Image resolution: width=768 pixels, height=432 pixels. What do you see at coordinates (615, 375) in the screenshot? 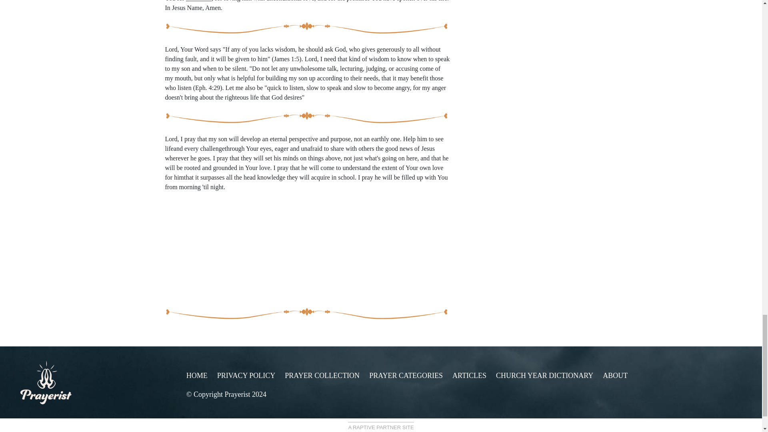
I see `ABOUT` at bounding box center [615, 375].